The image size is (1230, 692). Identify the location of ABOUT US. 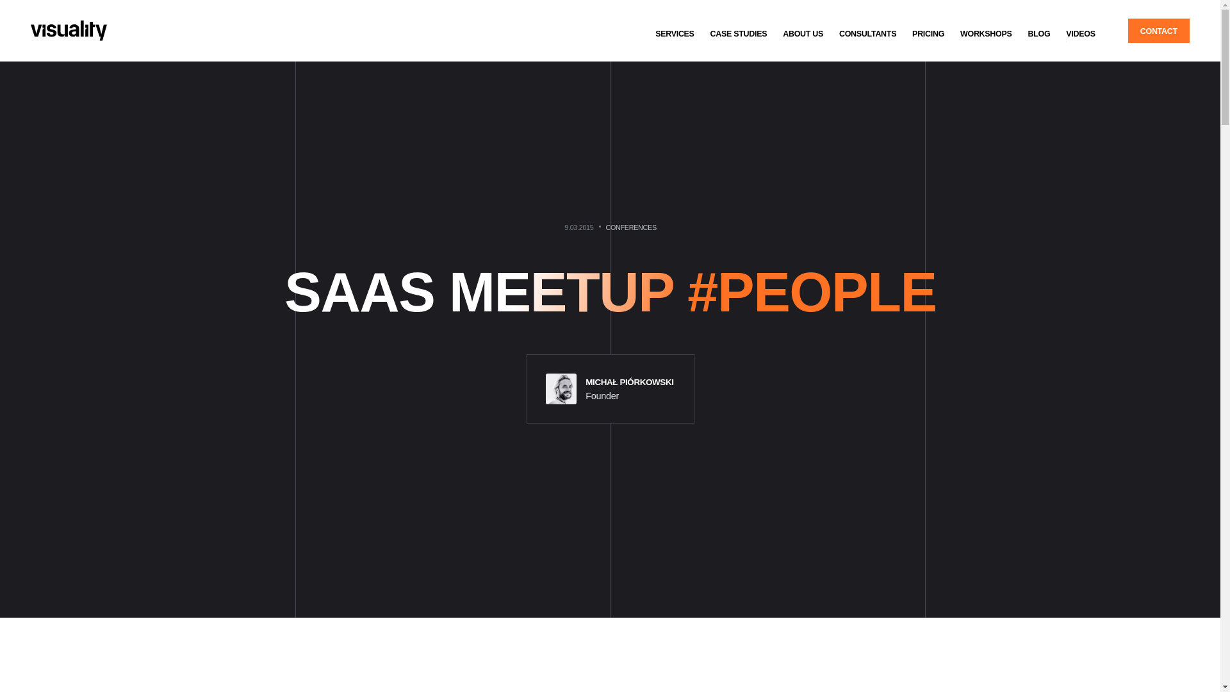
(803, 33).